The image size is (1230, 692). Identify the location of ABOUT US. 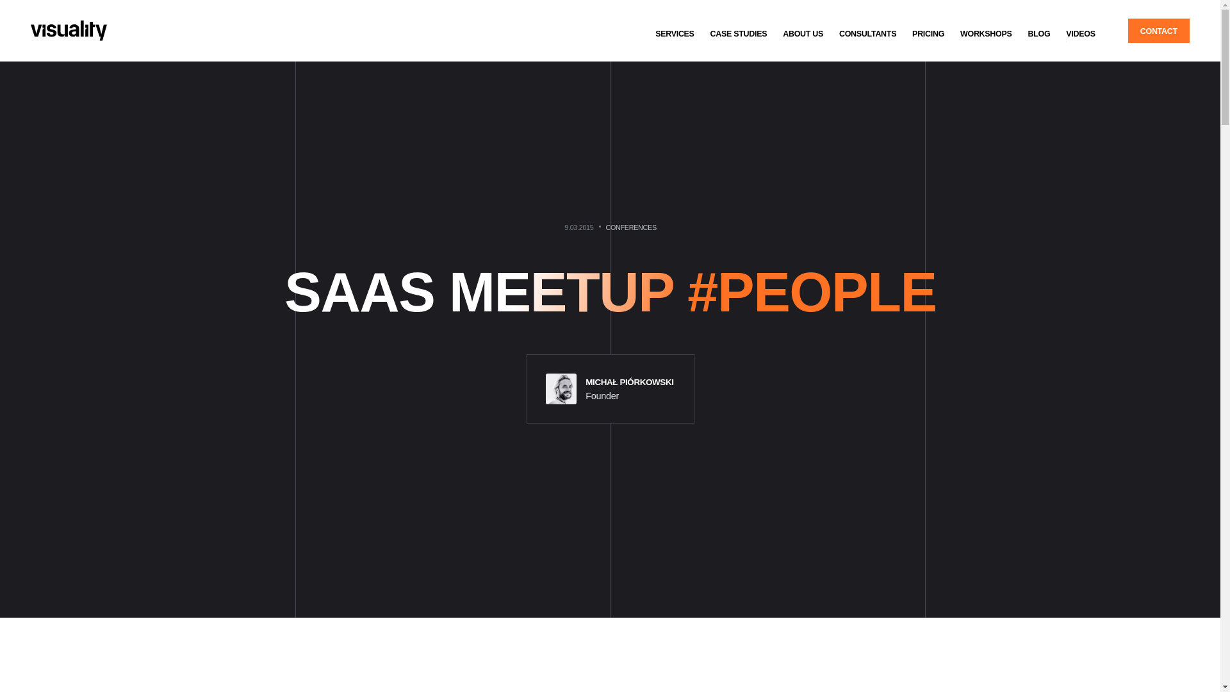
(803, 33).